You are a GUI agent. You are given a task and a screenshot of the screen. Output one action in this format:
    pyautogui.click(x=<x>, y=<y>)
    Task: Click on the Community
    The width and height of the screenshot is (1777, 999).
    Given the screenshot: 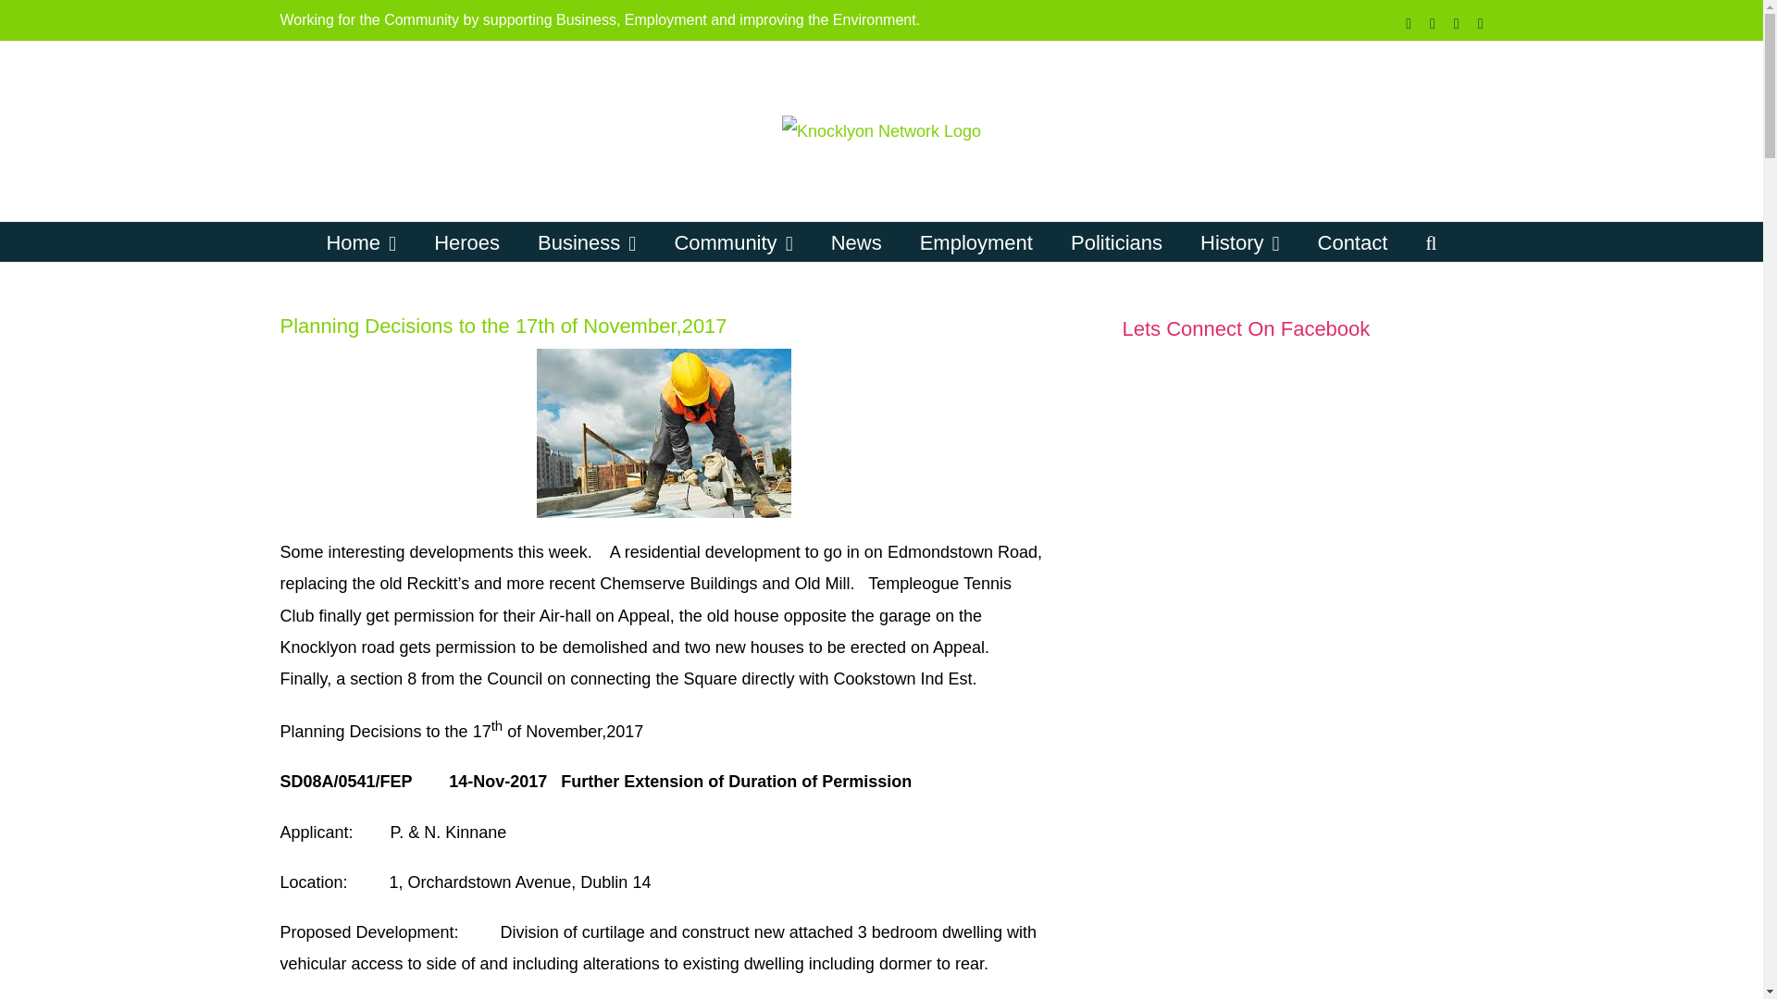 What is the action you would take?
    pyautogui.click(x=733, y=240)
    